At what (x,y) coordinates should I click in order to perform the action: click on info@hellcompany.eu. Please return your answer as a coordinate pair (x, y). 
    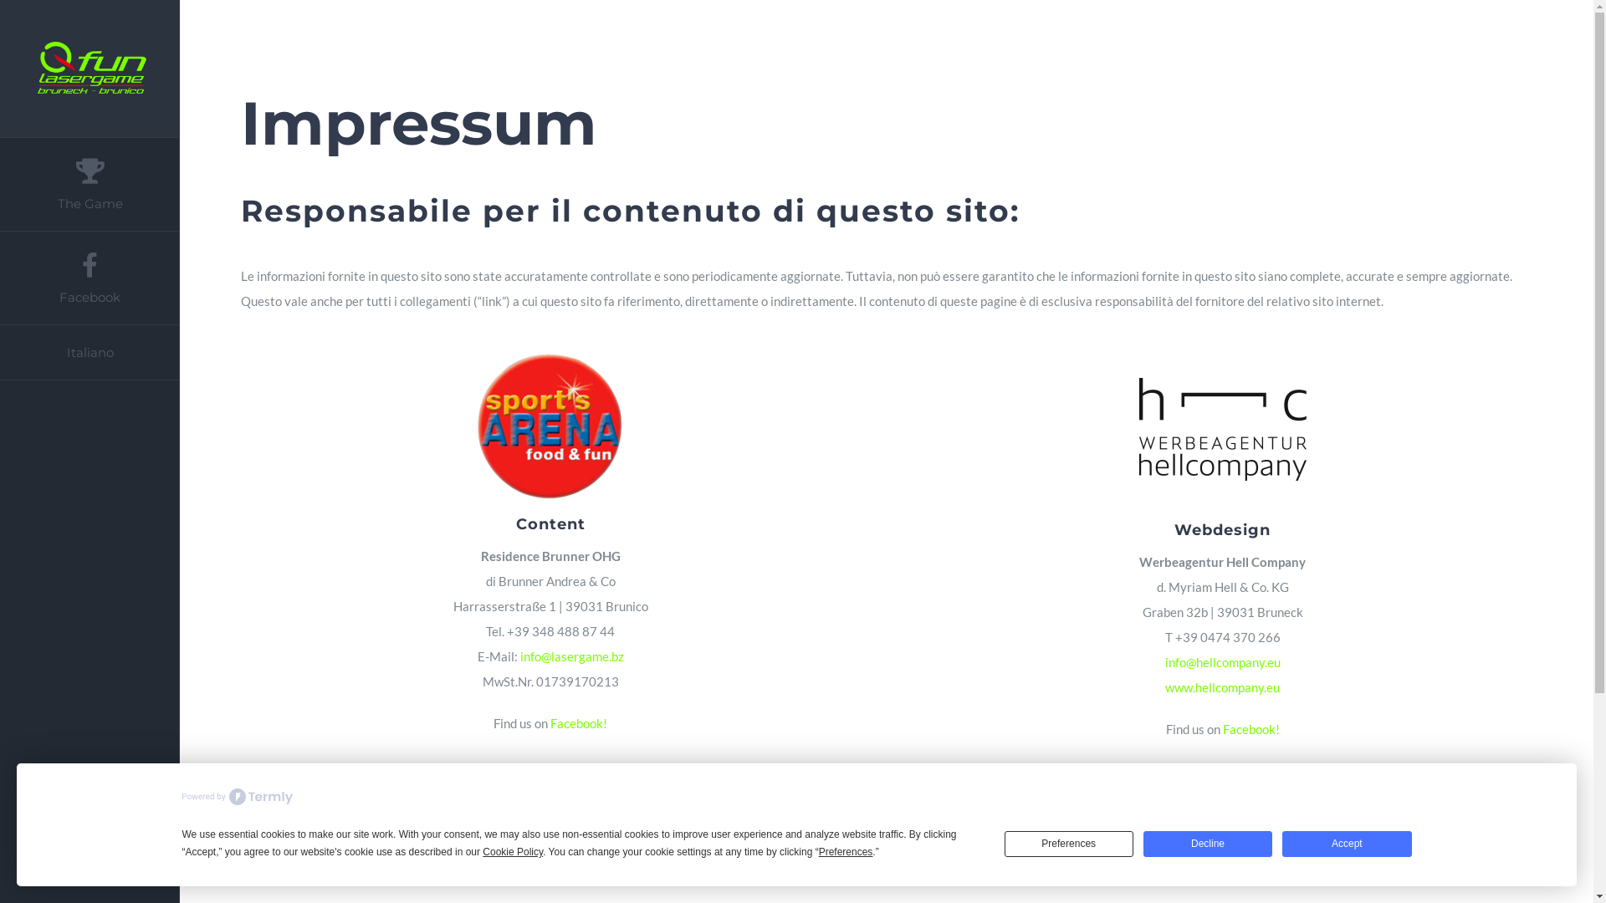
    Looking at the image, I should click on (1223, 662).